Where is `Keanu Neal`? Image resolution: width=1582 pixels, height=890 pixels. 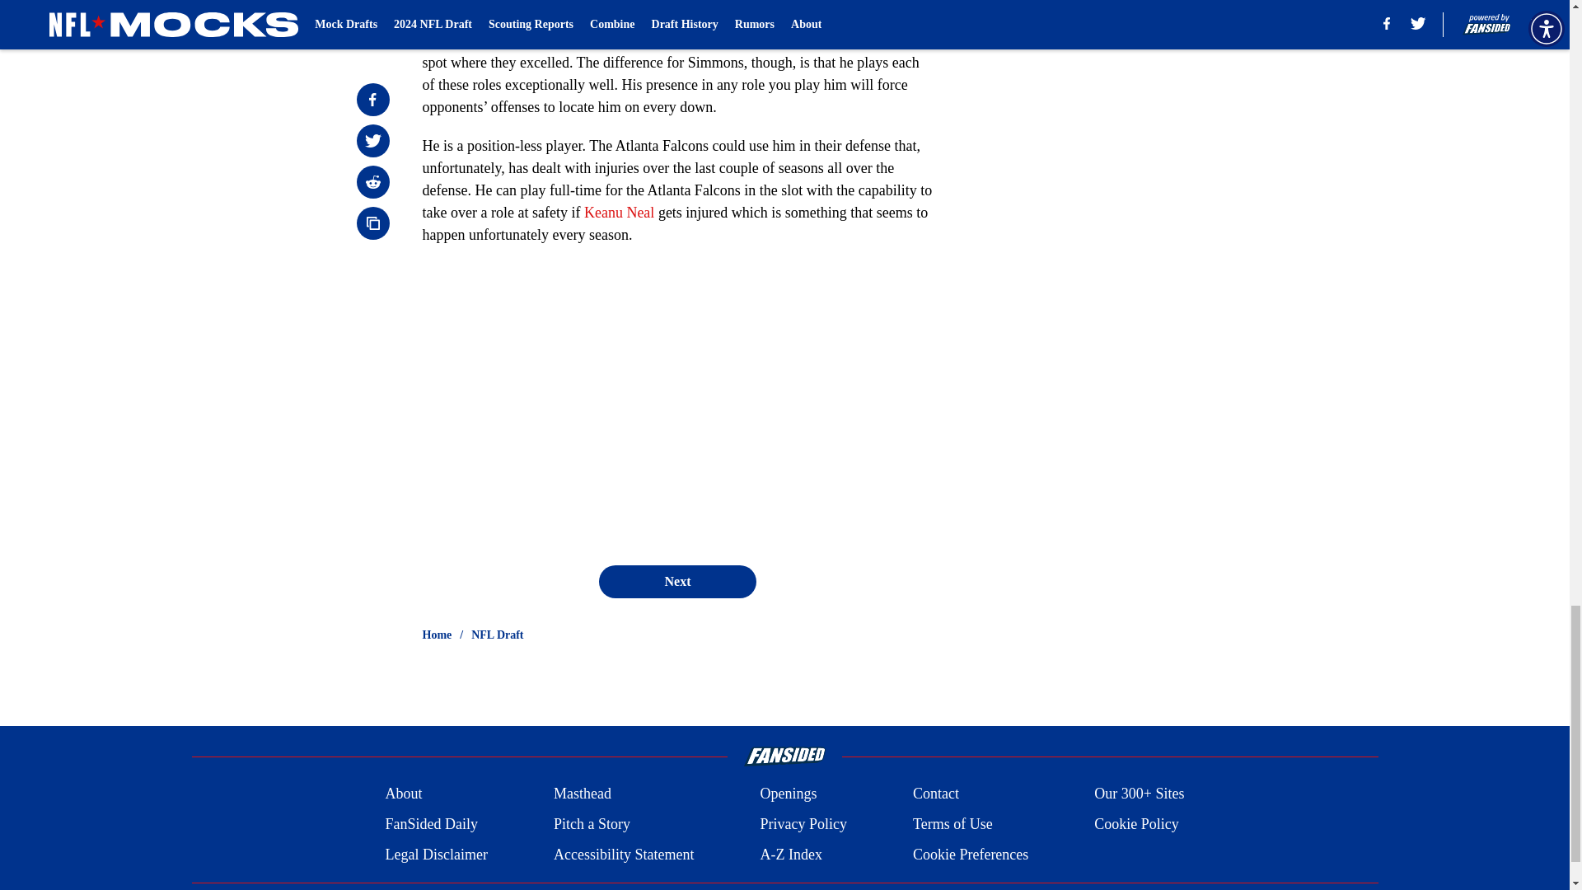
Keanu Neal is located at coordinates (619, 213).